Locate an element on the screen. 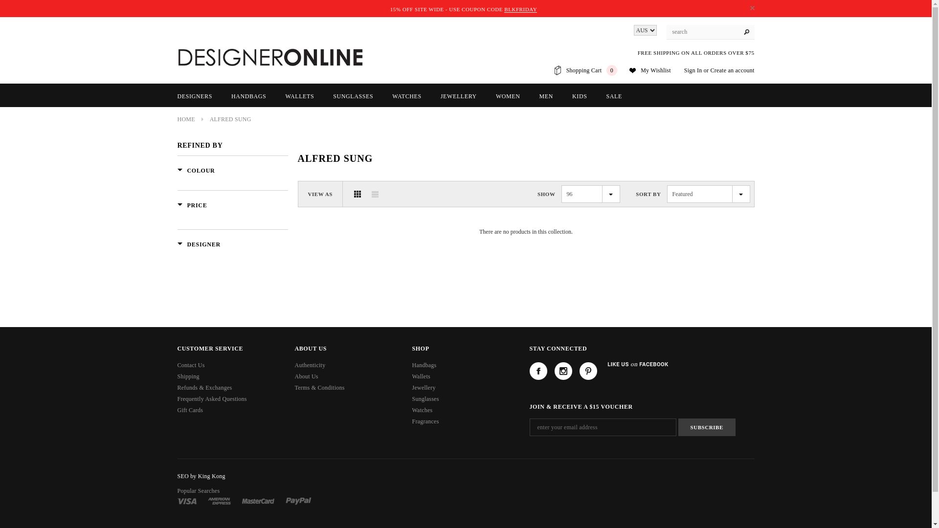 The height and width of the screenshot is (528, 939). WOMEN is located at coordinates (508, 96).